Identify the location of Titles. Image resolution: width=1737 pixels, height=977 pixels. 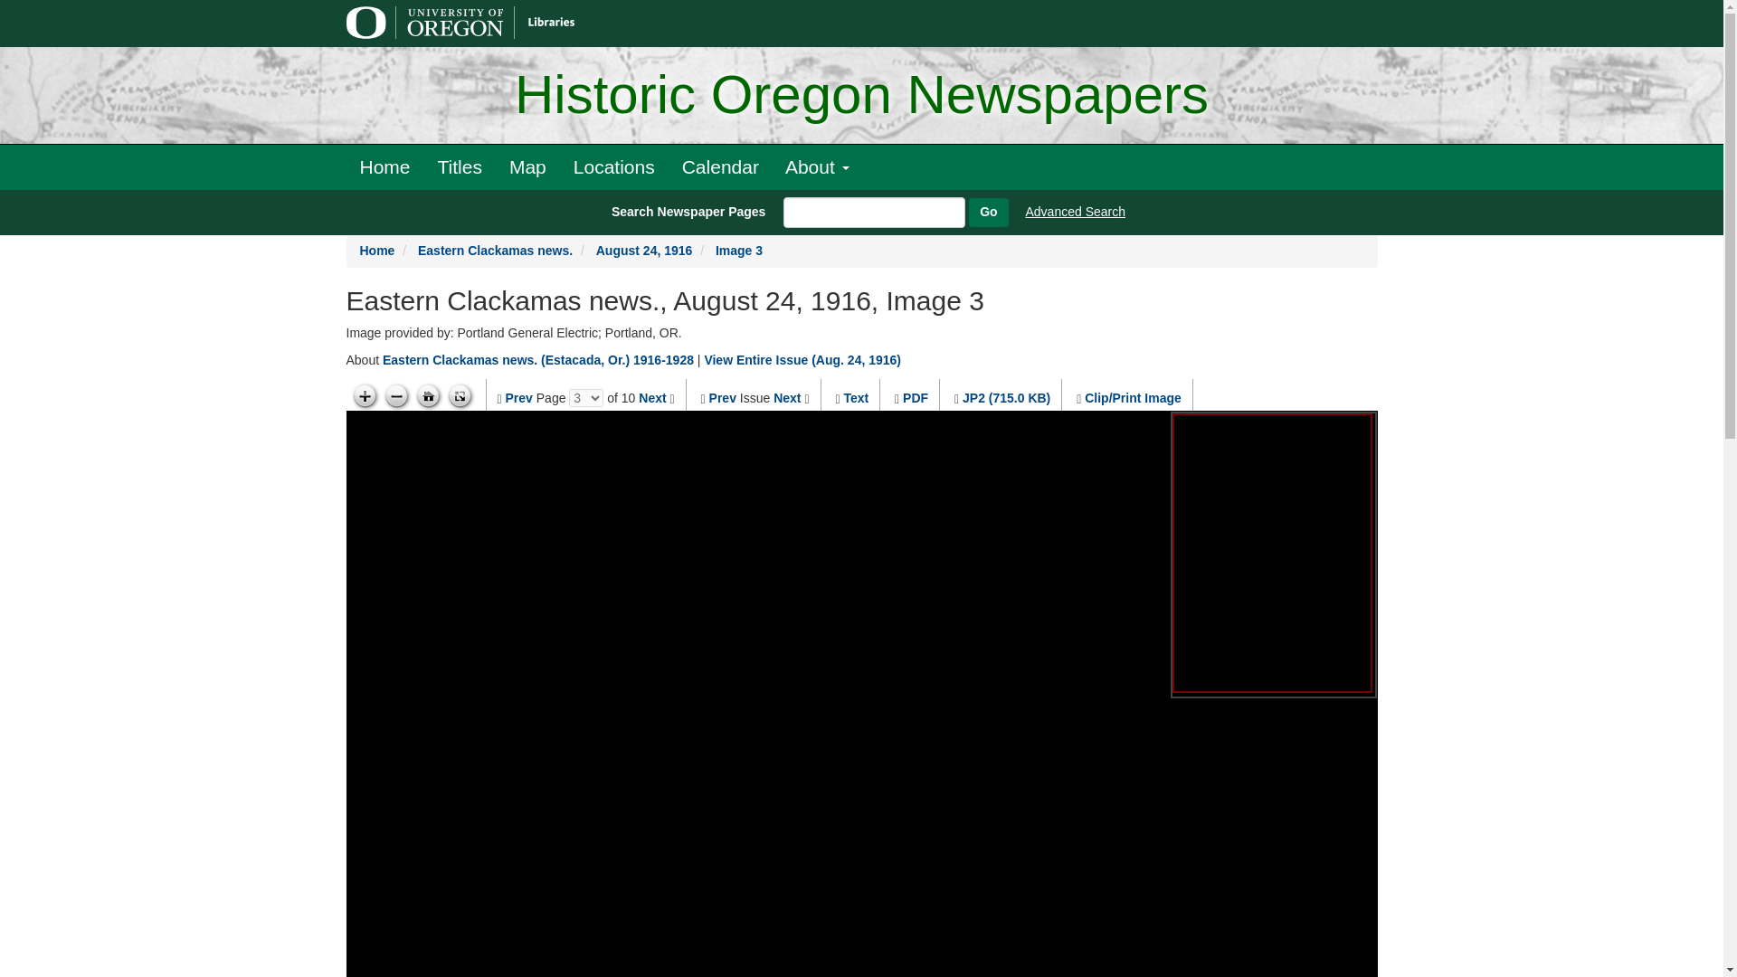
(460, 166).